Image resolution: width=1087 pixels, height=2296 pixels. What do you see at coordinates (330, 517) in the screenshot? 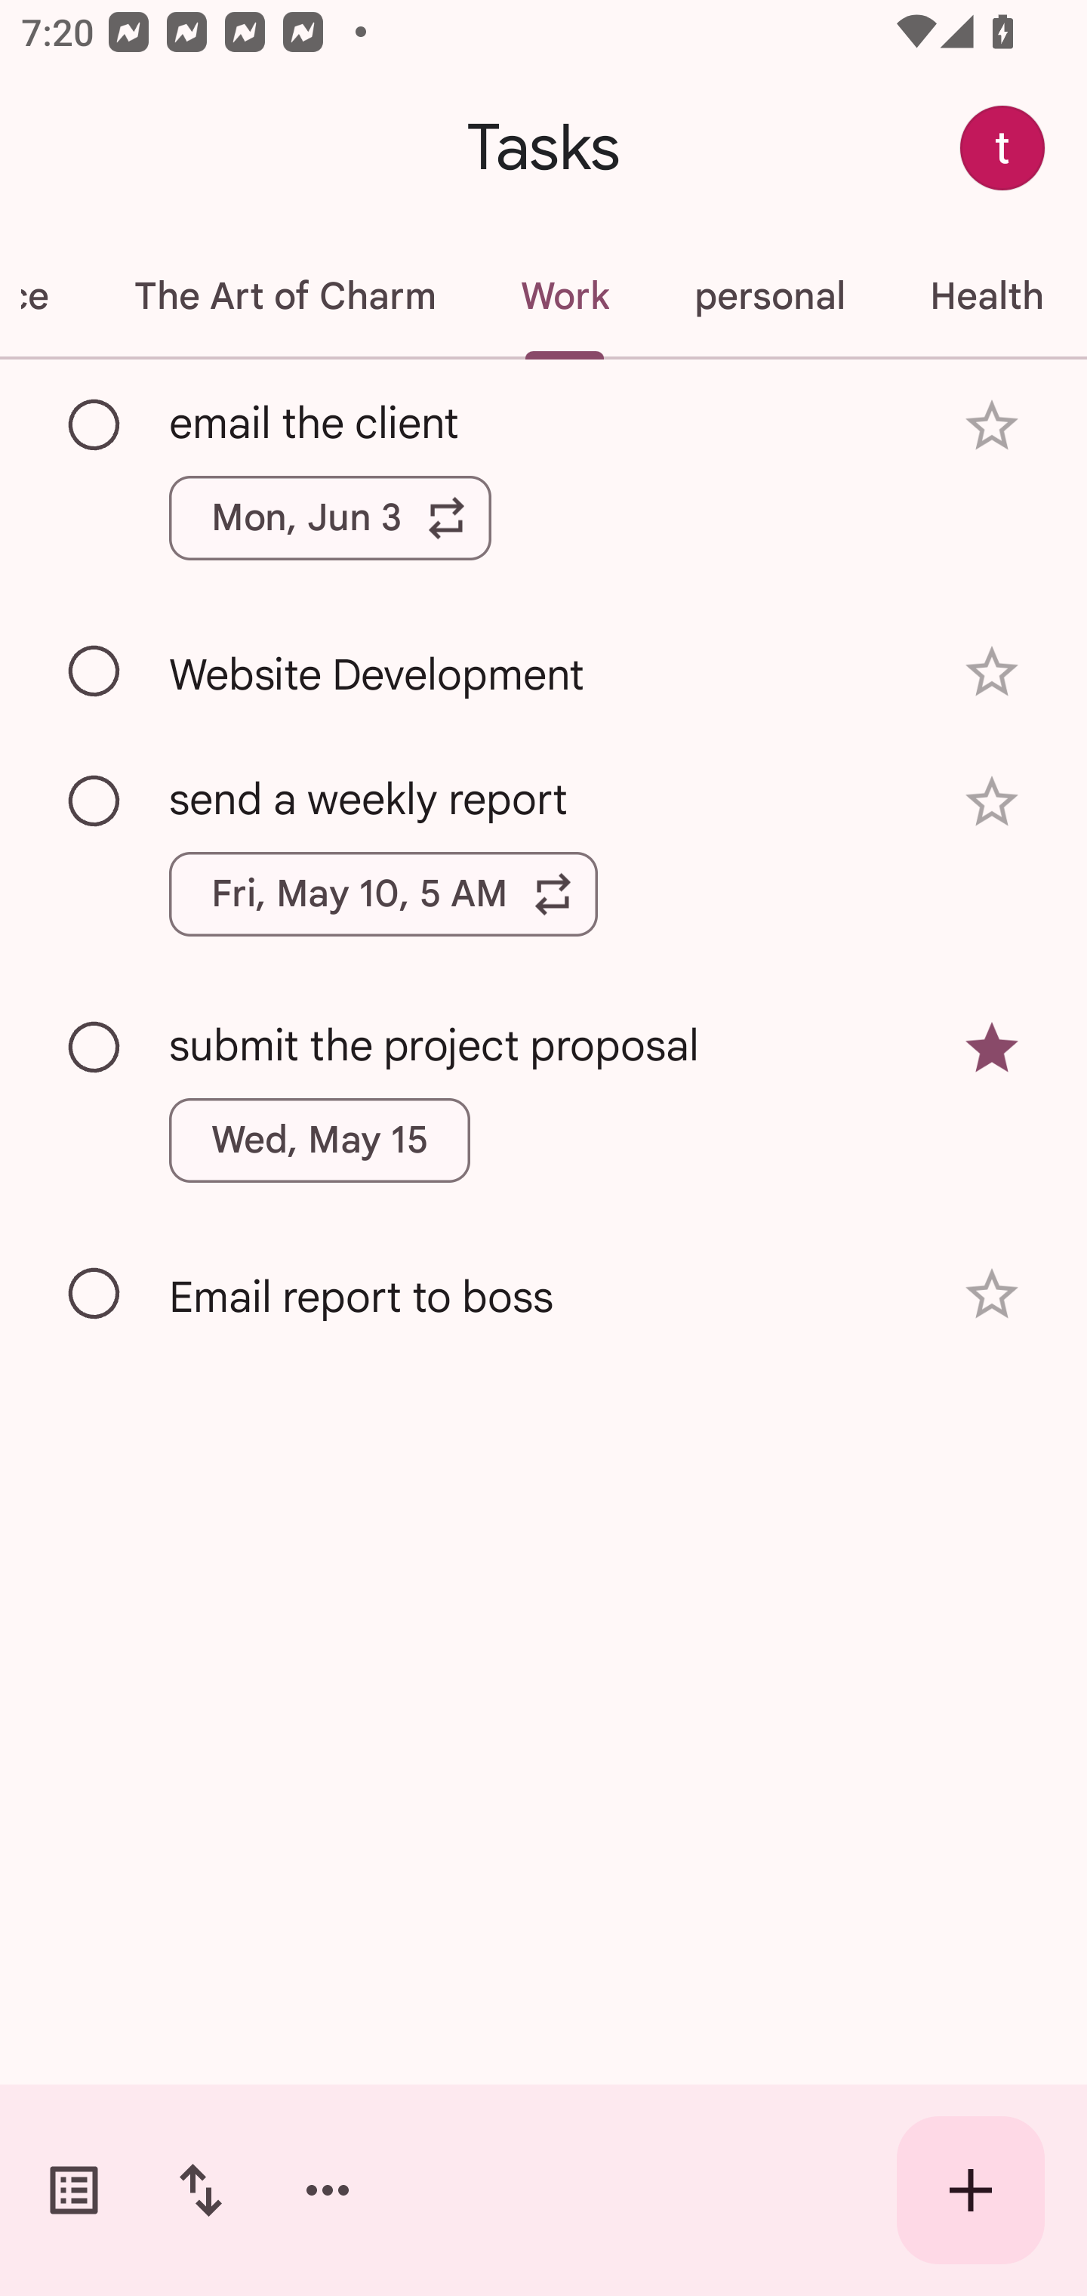
I see `Mon, Jun 3` at bounding box center [330, 517].